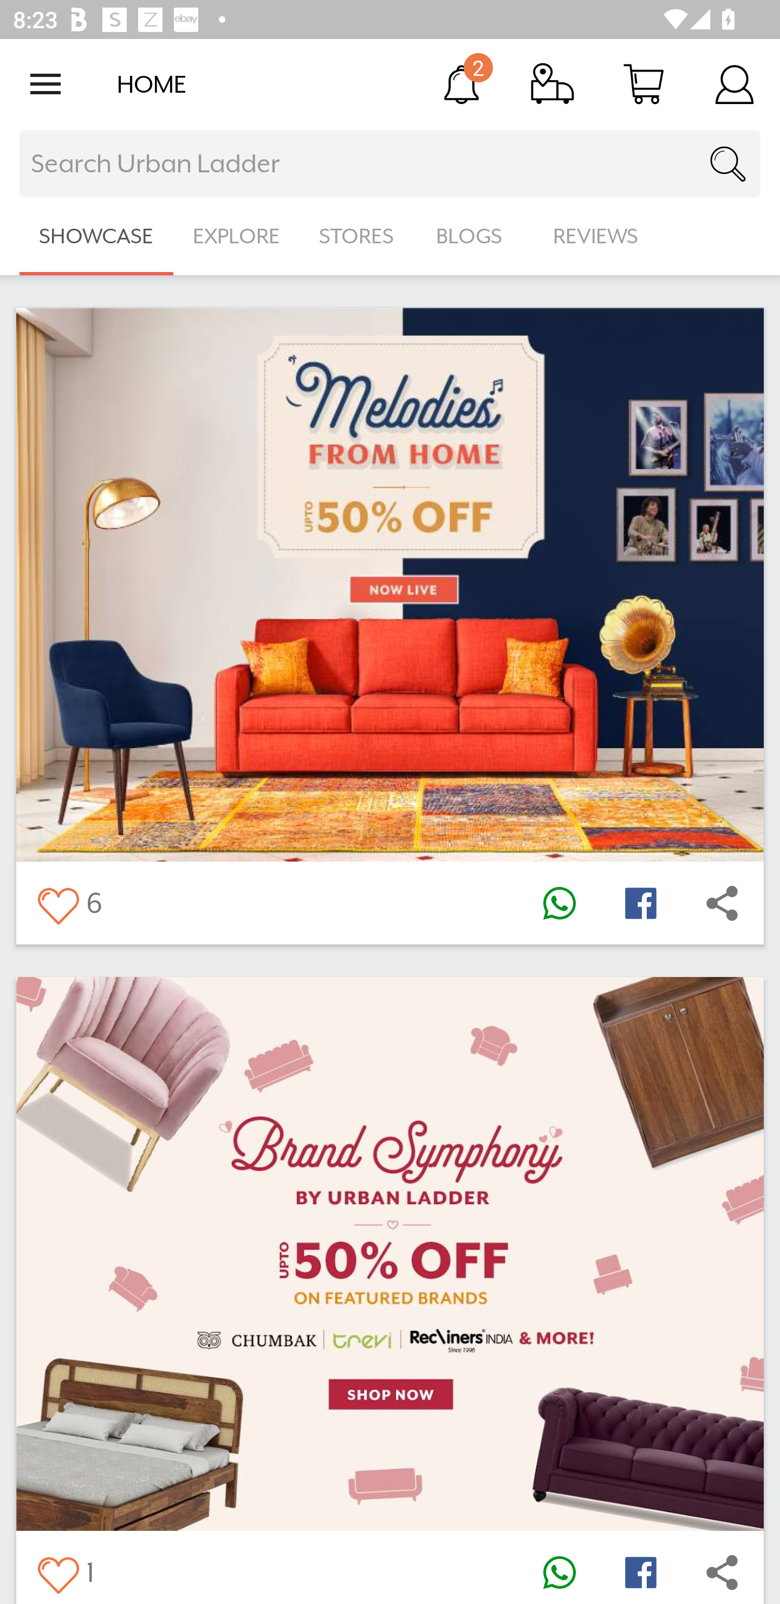 The height and width of the screenshot is (1604, 780). I want to click on BLOGS, so click(474, 236).